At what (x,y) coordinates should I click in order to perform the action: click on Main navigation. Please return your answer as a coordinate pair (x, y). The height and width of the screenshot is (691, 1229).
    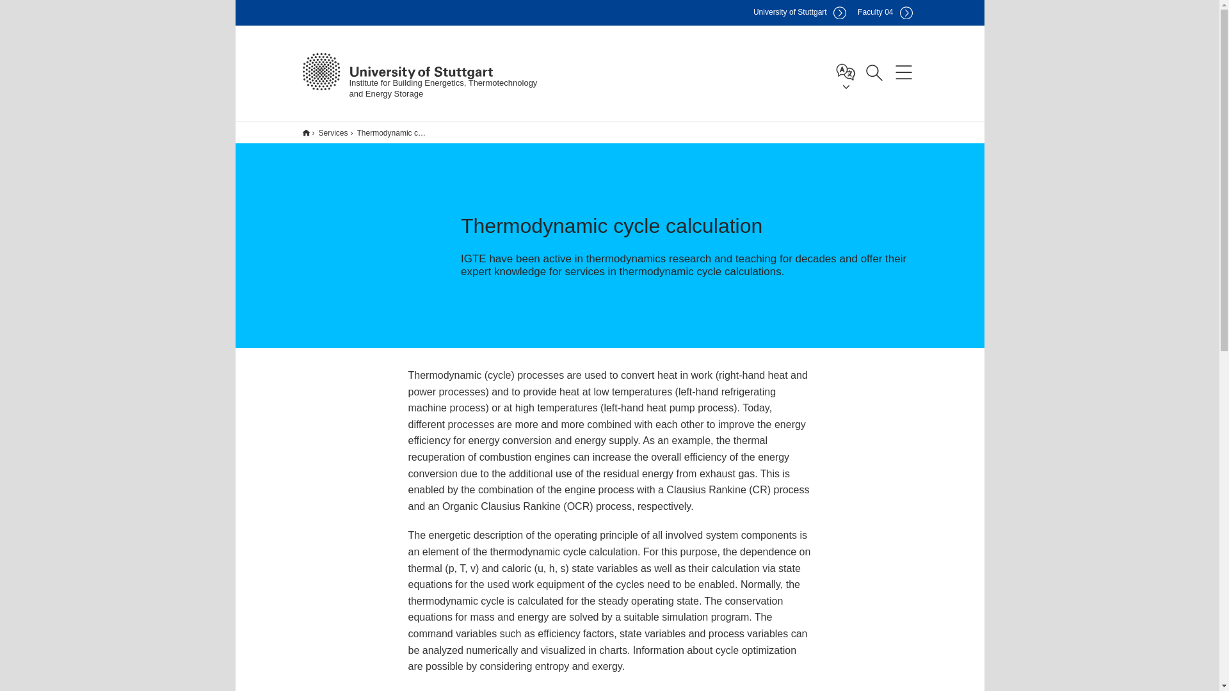
    Looking at the image, I should click on (903, 71).